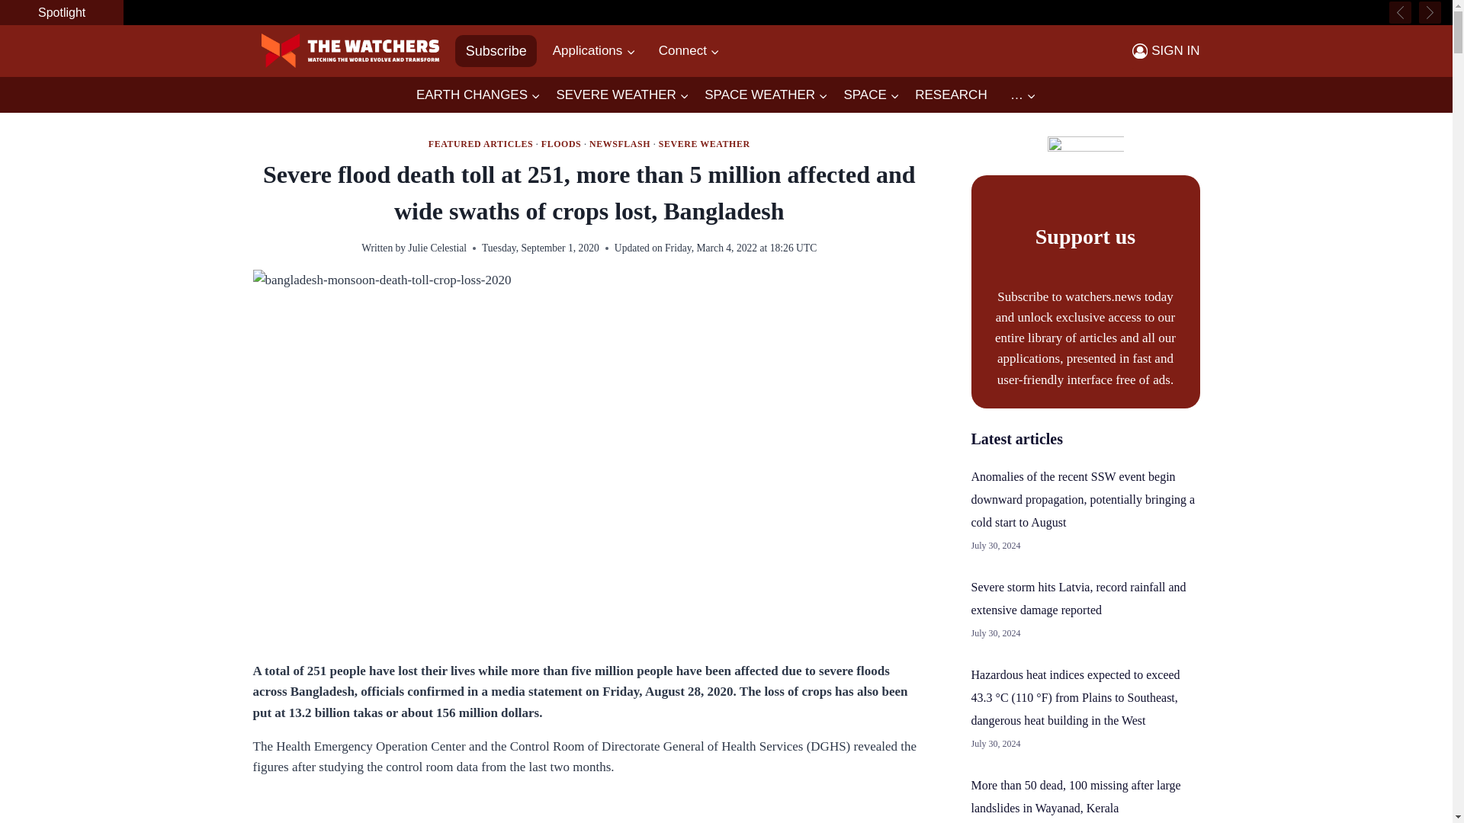  I want to click on SIGN IN, so click(1166, 50).